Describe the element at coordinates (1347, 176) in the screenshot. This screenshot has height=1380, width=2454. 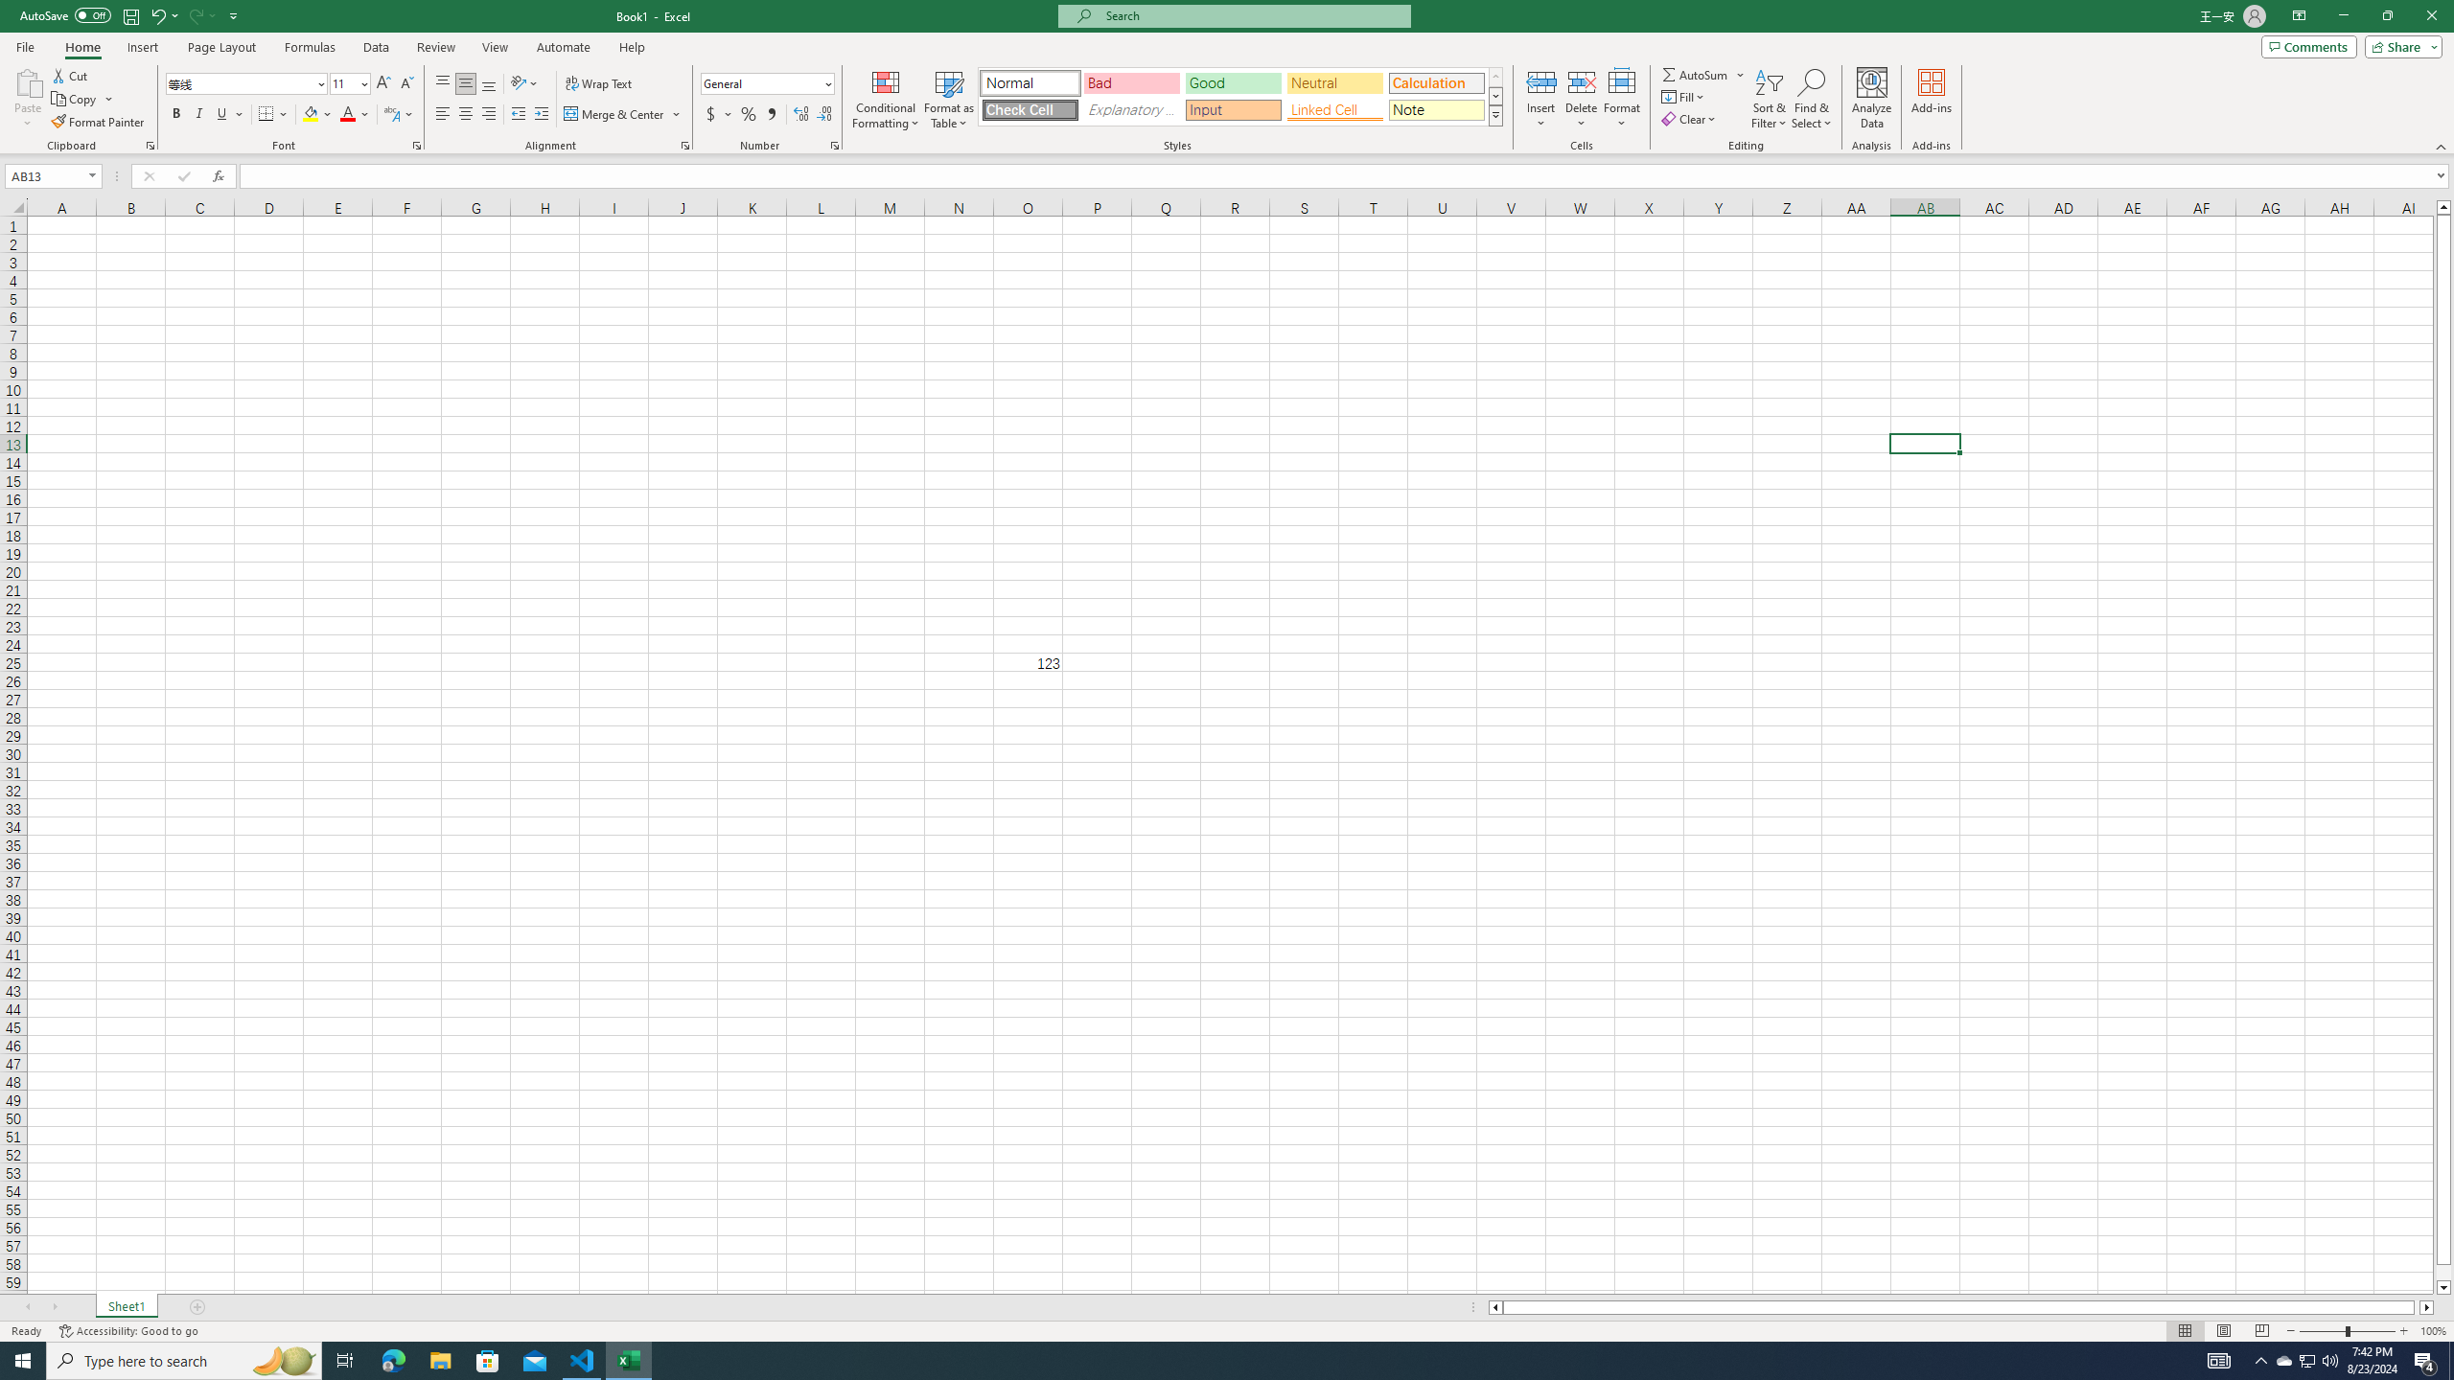
I see `Formula Bar` at that location.